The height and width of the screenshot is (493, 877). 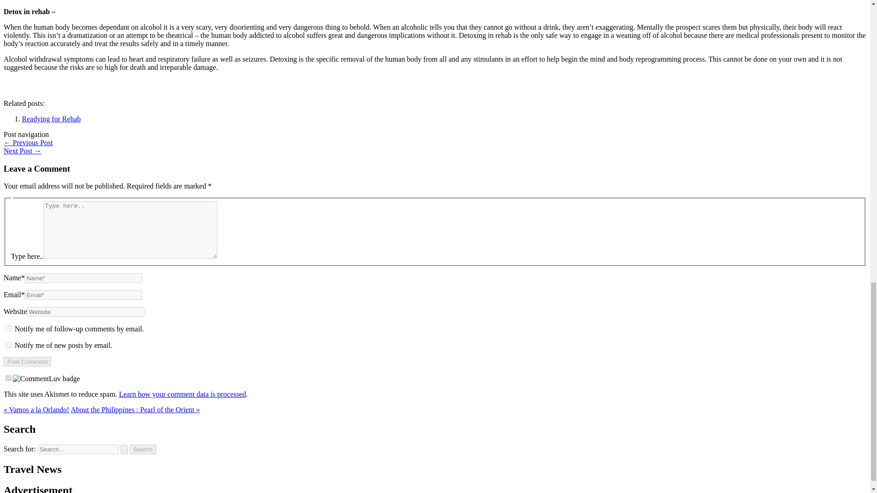 I want to click on subscribe, so click(x=8, y=328).